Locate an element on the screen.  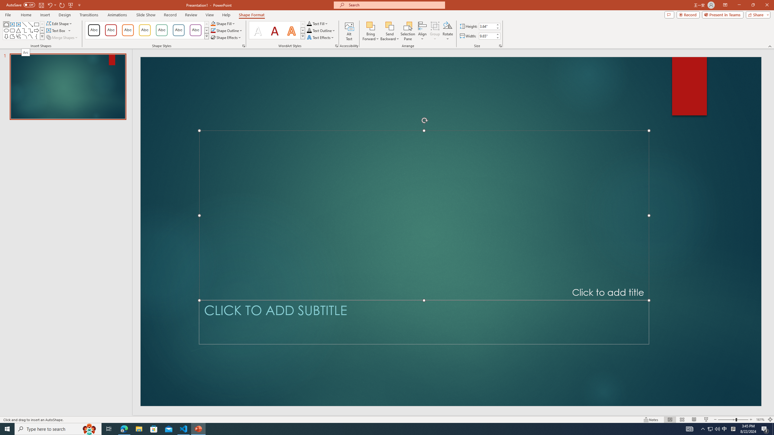
Text Outline RGB(0, 0, 0) is located at coordinates (309, 30).